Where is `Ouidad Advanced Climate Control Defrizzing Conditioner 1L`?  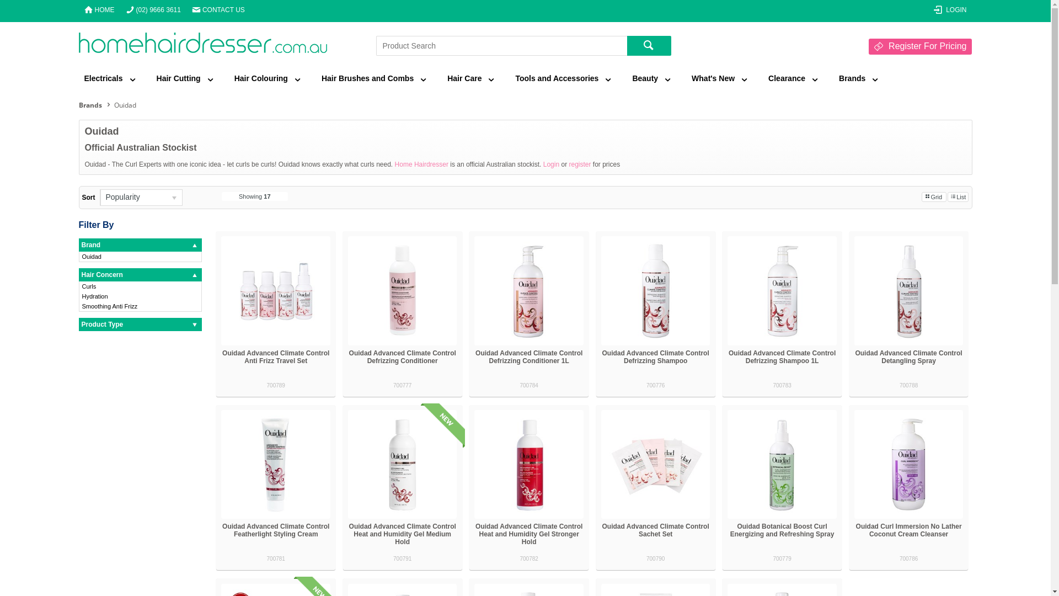
Ouidad Advanced Climate Control Defrizzing Conditioner 1L is located at coordinates (528, 290).